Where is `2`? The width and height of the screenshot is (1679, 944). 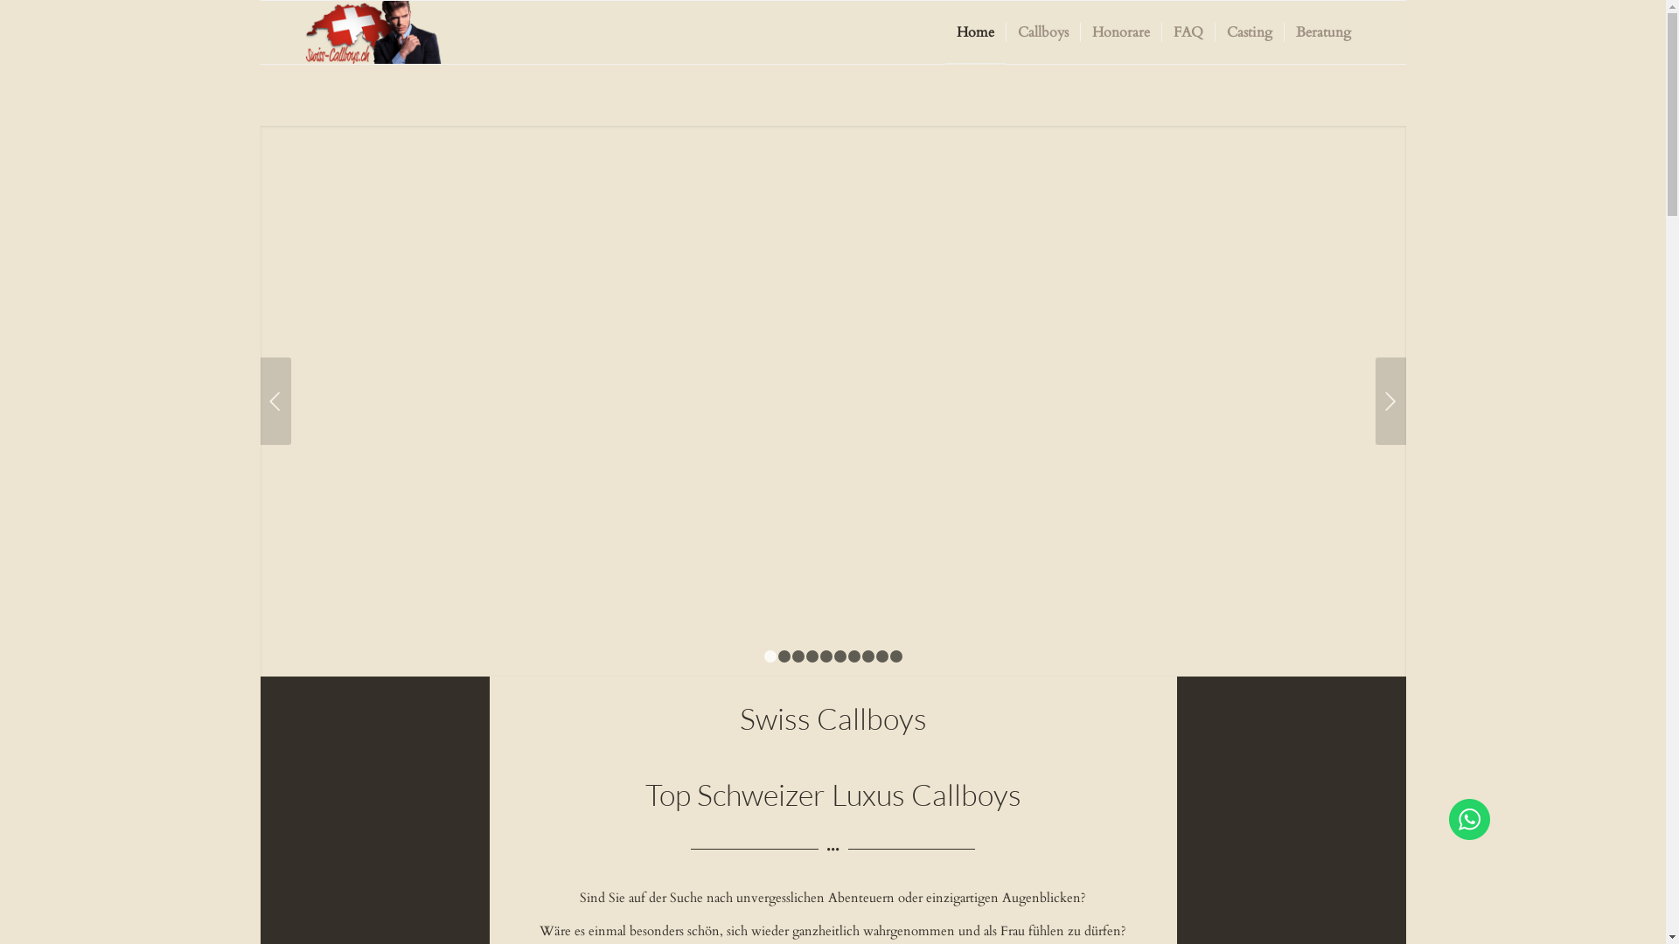 2 is located at coordinates (784, 656).